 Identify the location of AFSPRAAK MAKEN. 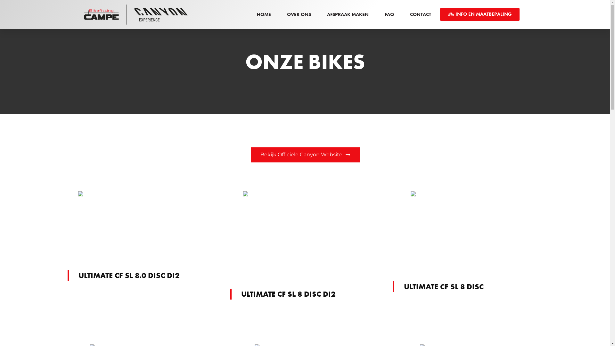
(348, 14).